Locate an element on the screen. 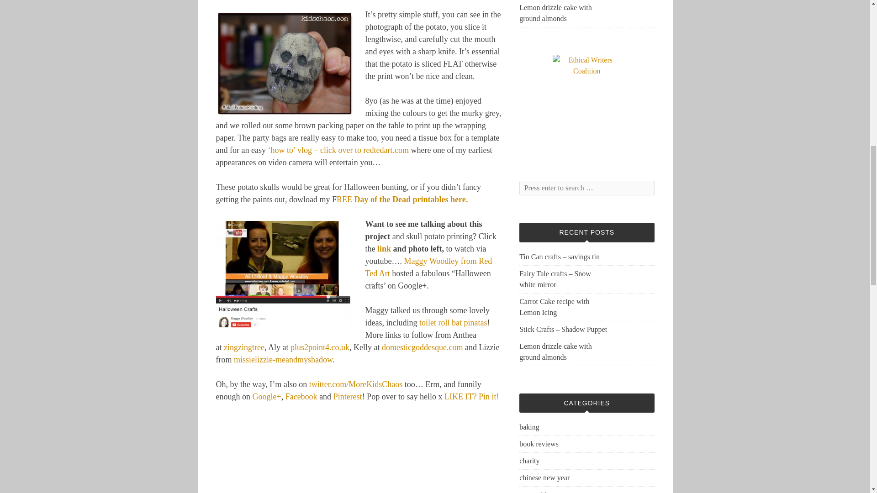 The image size is (877, 493). REE Day of the Dead printables here. is located at coordinates (402, 199).